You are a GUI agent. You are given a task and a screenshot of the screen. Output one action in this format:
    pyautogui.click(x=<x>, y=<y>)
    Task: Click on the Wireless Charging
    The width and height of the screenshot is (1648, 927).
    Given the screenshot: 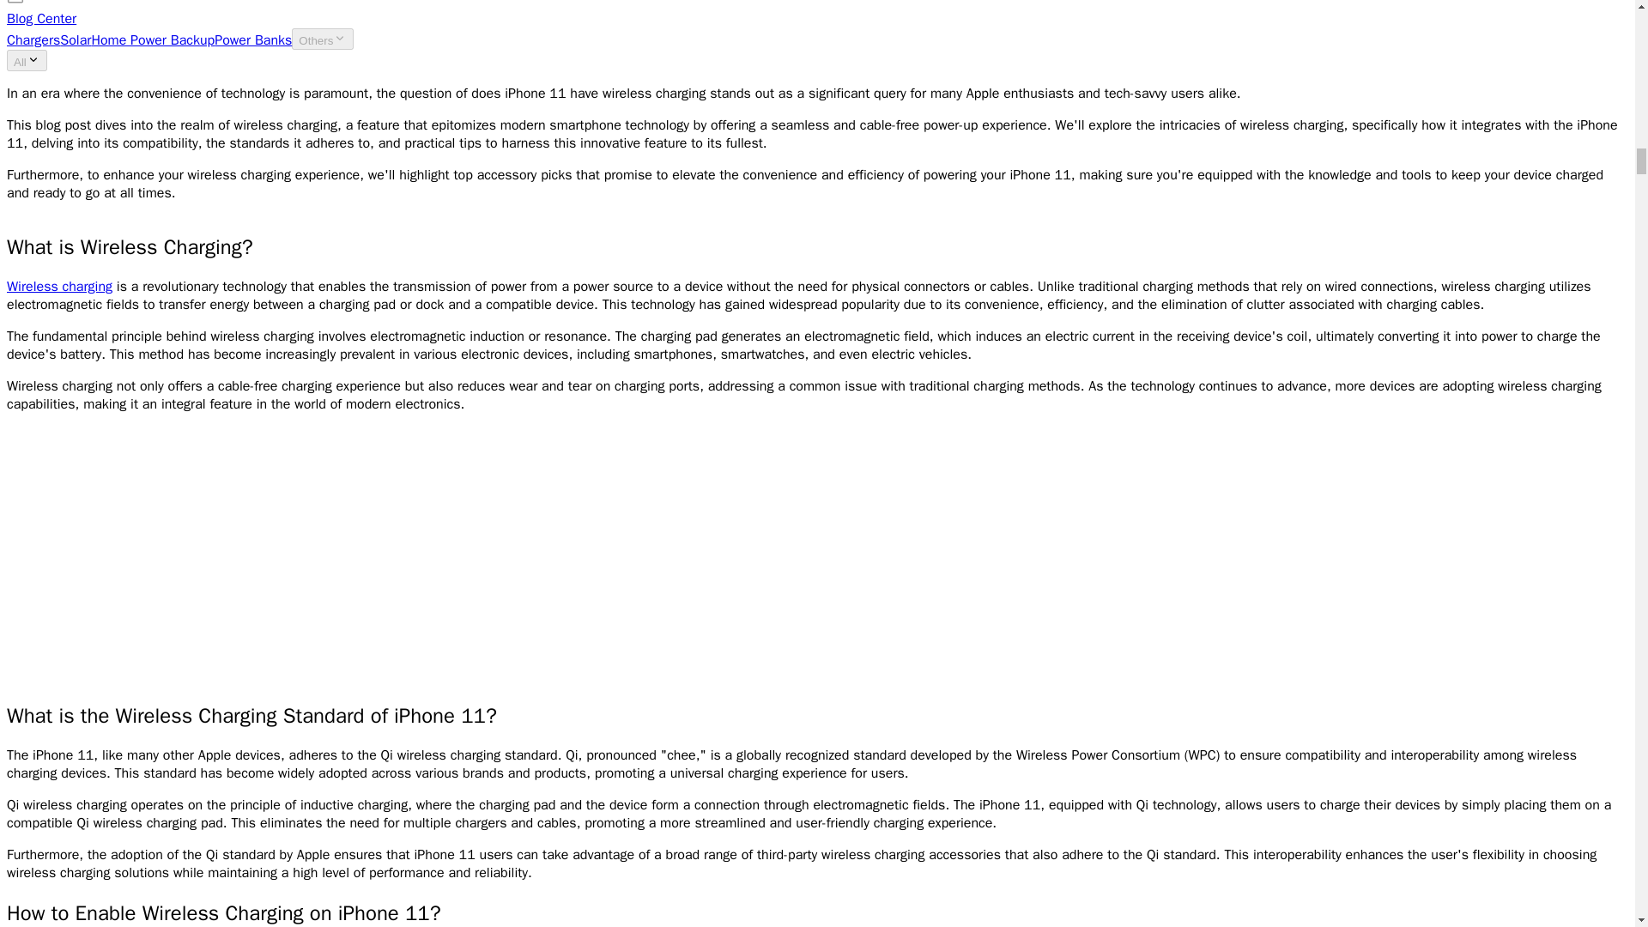 What is the action you would take?
    pyautogui.click(x=58, y=287)
    